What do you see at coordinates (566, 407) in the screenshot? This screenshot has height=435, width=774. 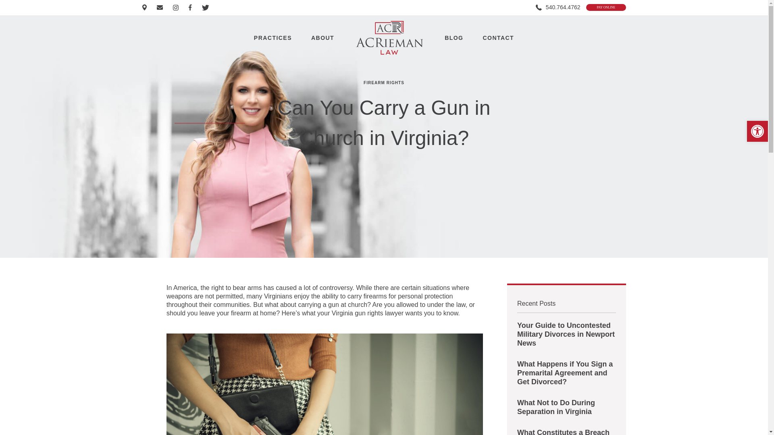 I see `What Not to Do During Separation in Virginia` at bounding box center [566, 407].